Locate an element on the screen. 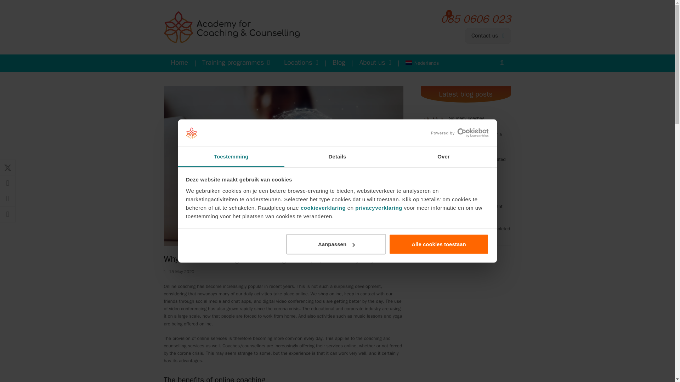 Image resolution: width=680 pixels, height=382 pixels. privacyverklaring is located at coordinates (379, 207).